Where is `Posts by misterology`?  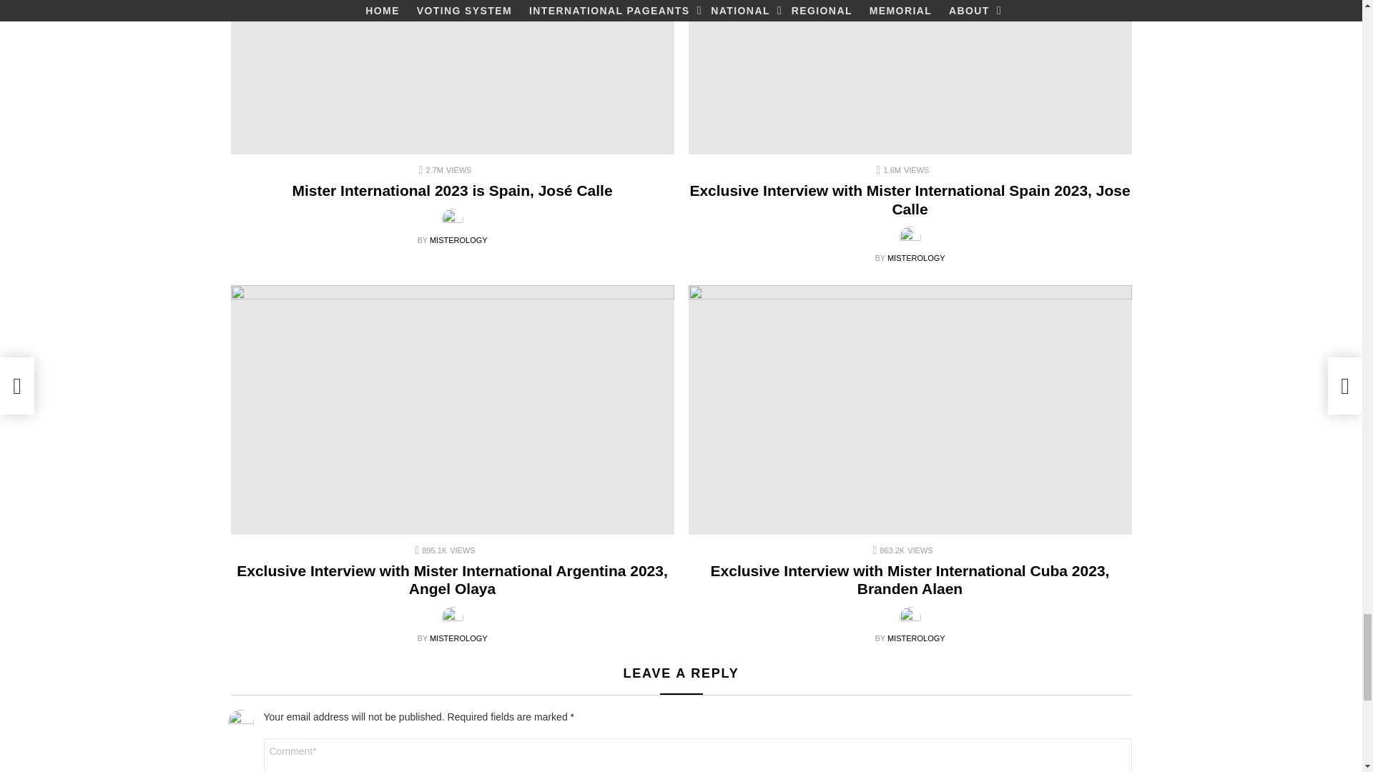 Posts by misterology is located at coordinates (916, 258).